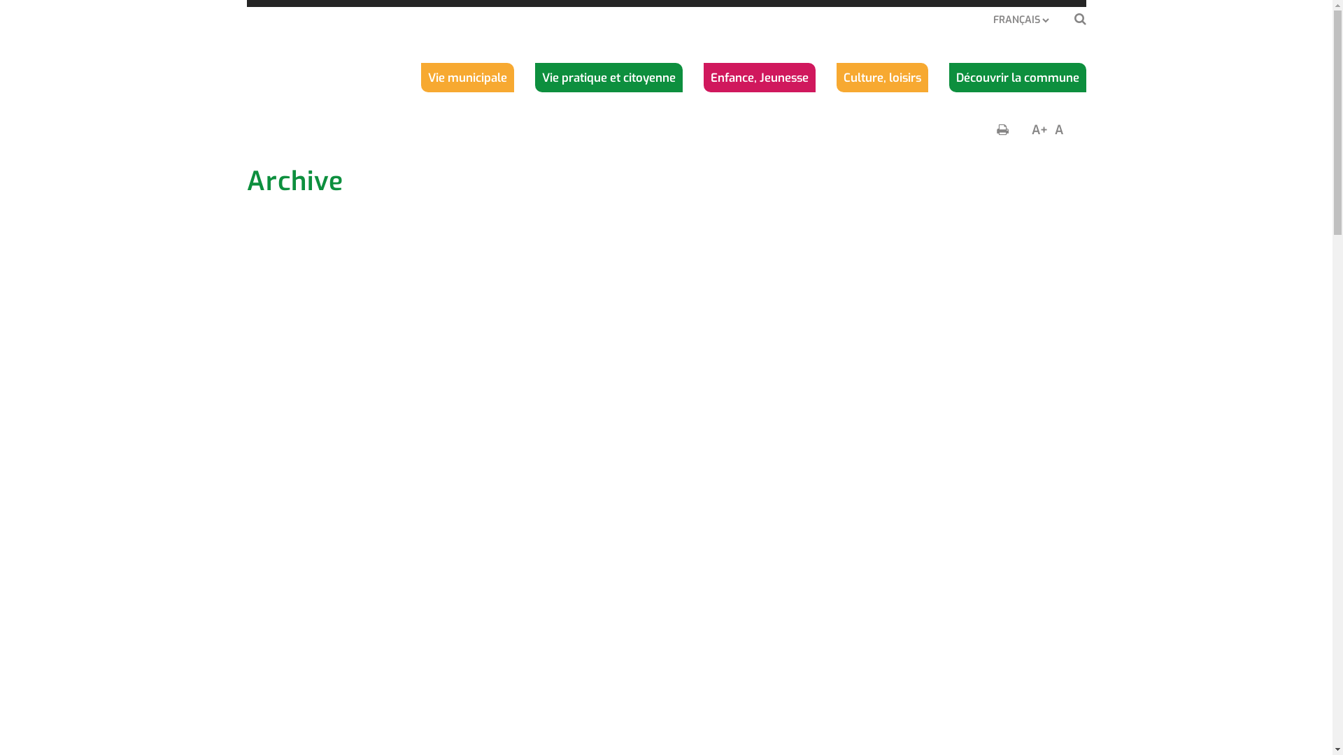 This screenshot has height=755, width=1343. What do you see at coordinates (467, 78) in the screenshot?
I see `Vie municipale` at bounding box center [467, 78].